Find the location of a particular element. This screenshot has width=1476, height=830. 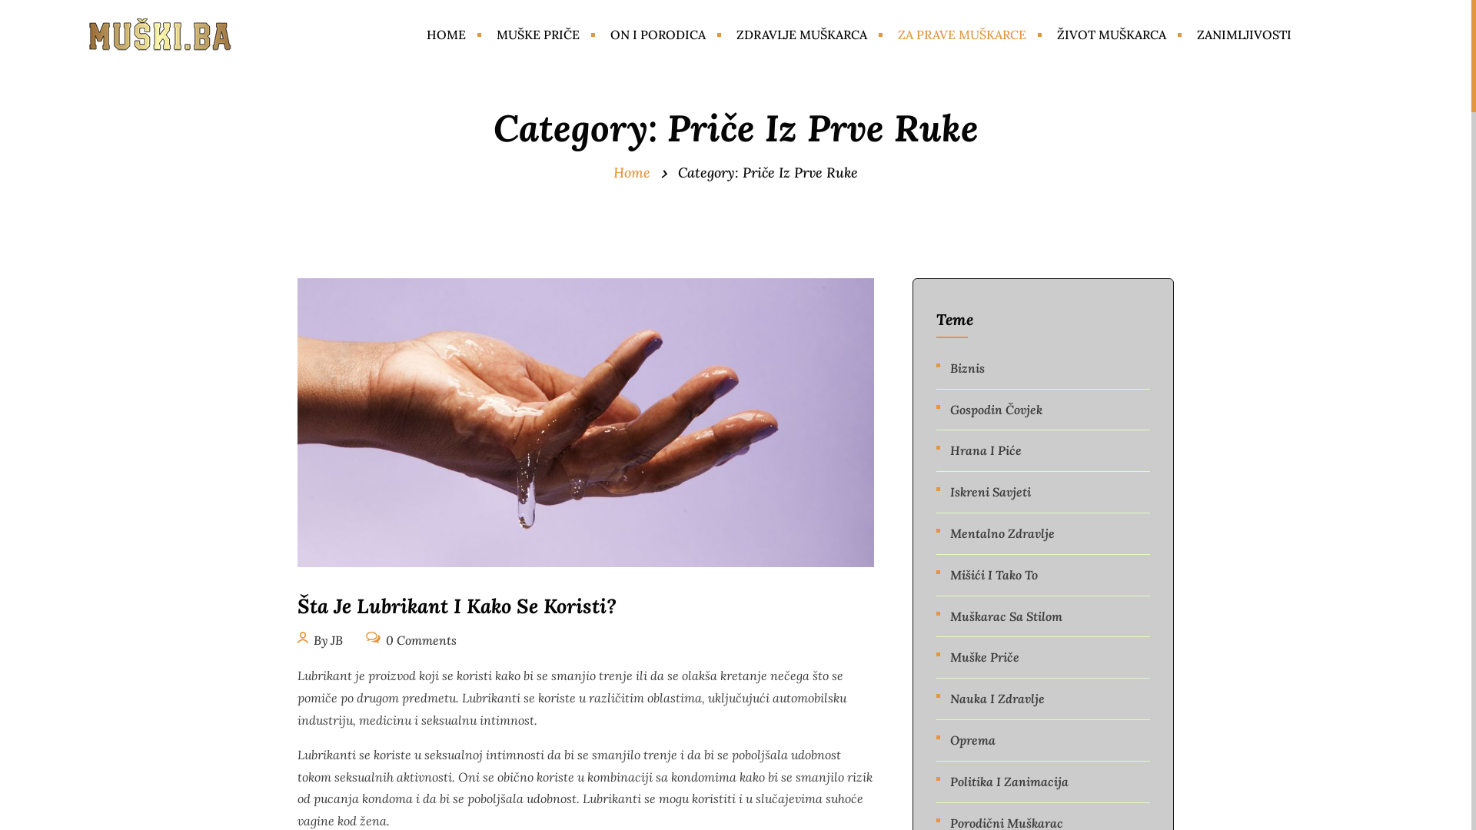

ZANIMLJIVOSTI is located at coordinates (1244, 35).